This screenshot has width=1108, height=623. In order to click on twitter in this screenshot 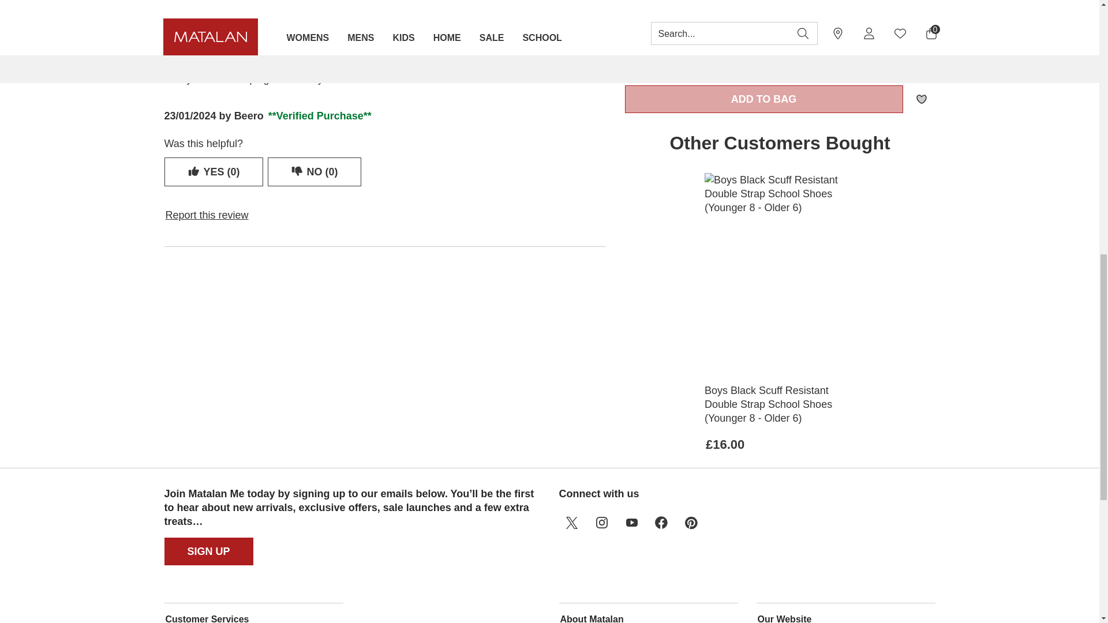, I will do `click(571, 523)`.